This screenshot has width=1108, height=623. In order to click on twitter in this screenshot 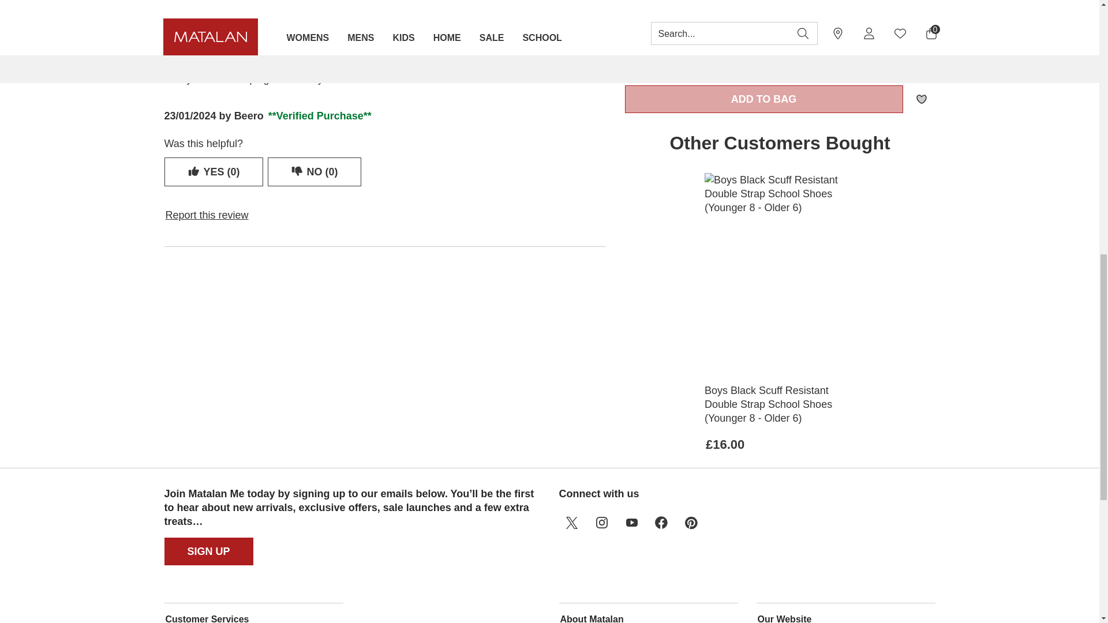, I will do `click(571, 523)`.